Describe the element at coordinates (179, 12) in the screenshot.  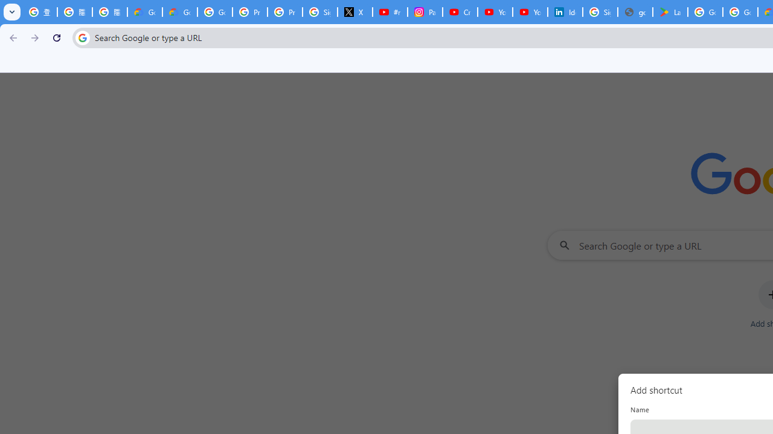
I see `Google Cloud Privacy Notice` at that location.